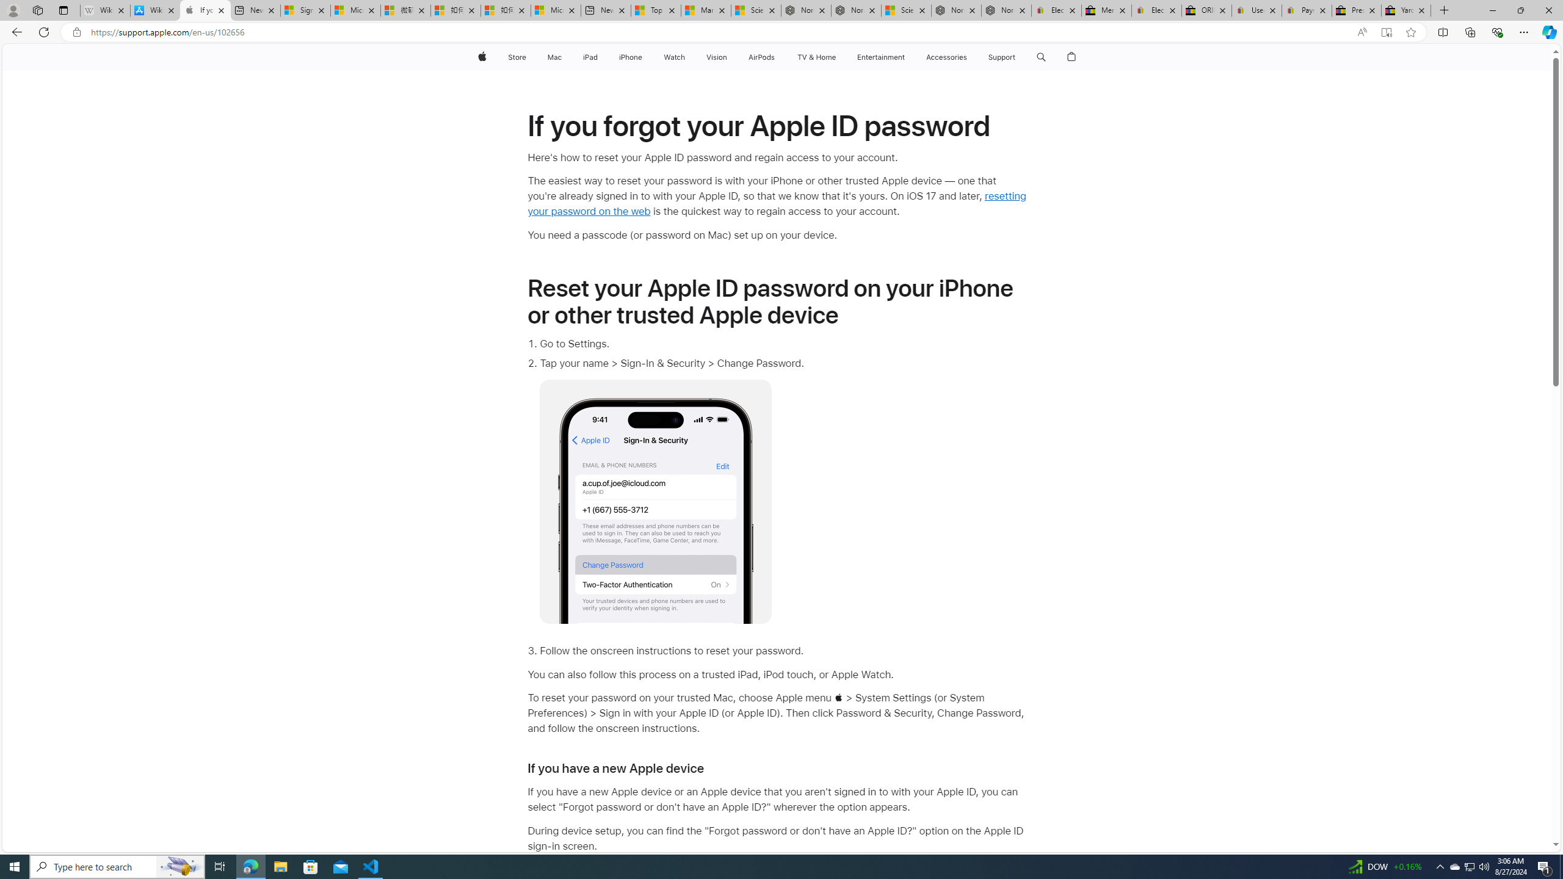  What do you see at coordinates (563, 57) in the screenshot?
I see `Mac menu` at bounding box center [563, 57].